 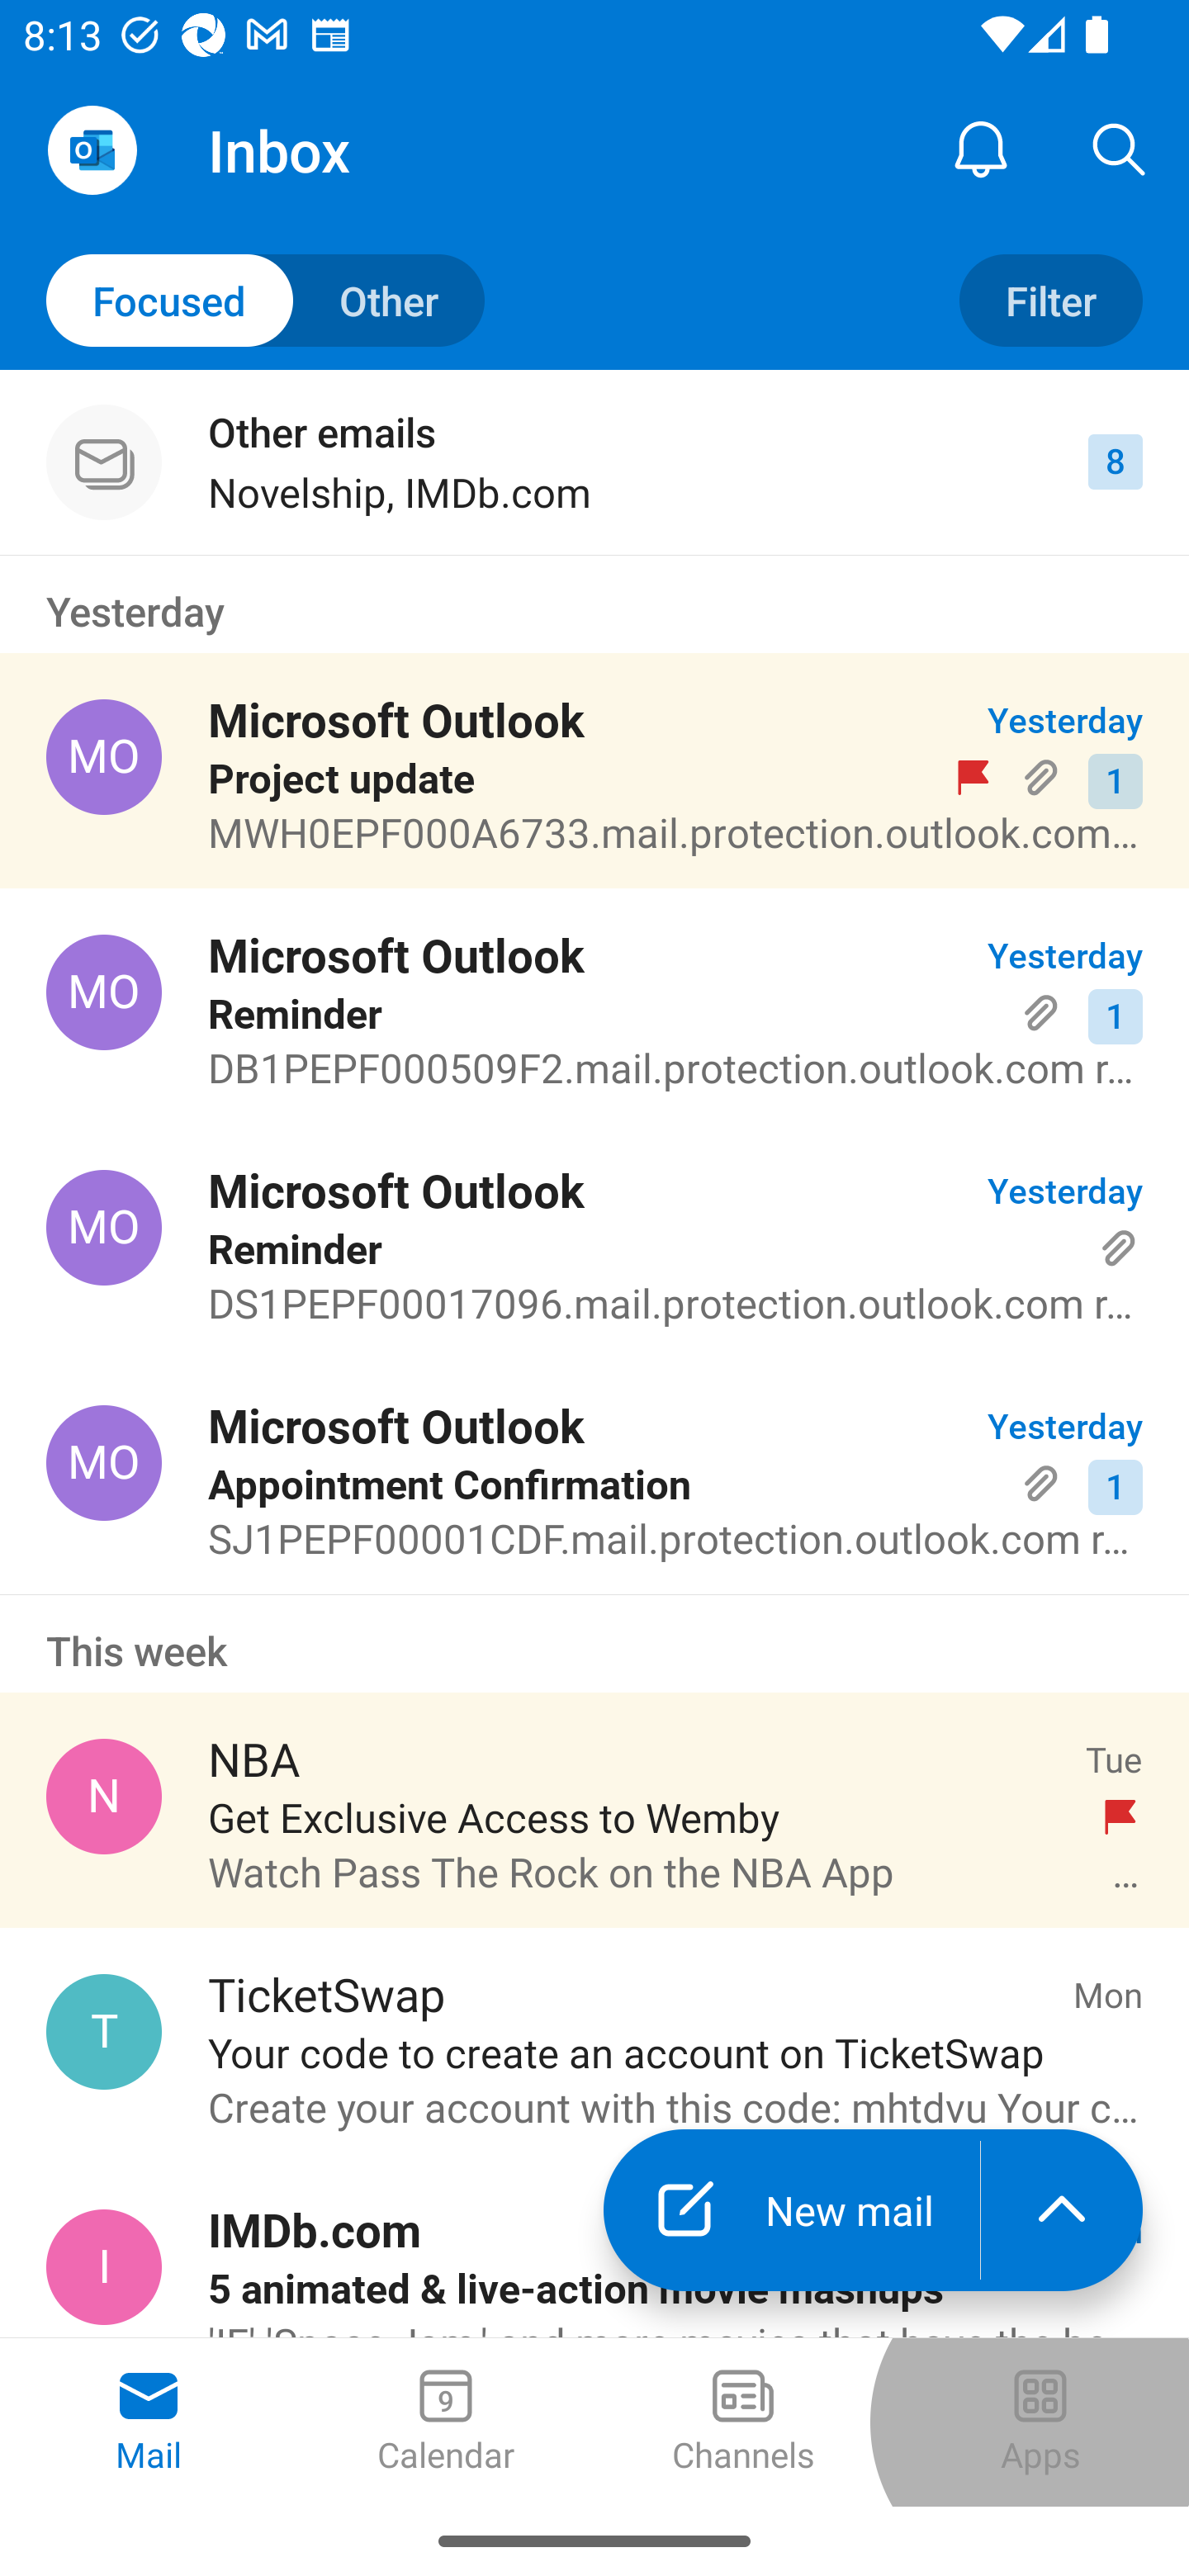 What do you see at coordinates (446, 2422) in the screenshot?
I see `Calendar` at bounding box center [446, 2422].